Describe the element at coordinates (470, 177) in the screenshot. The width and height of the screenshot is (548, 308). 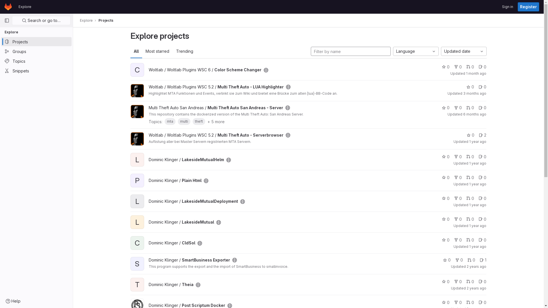
I see `0` at that location.